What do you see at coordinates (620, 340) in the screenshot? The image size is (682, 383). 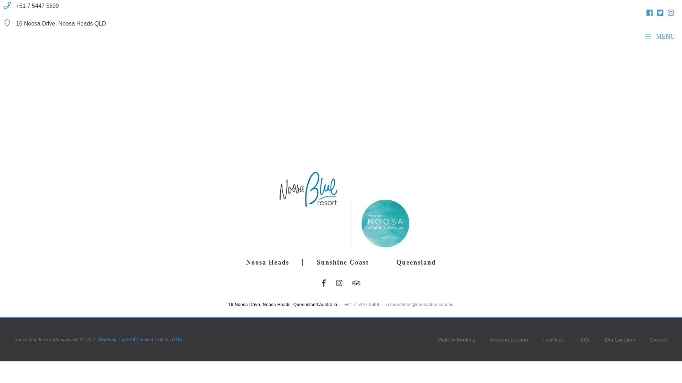 I see `Our Location` at bounding box center [620, 340].